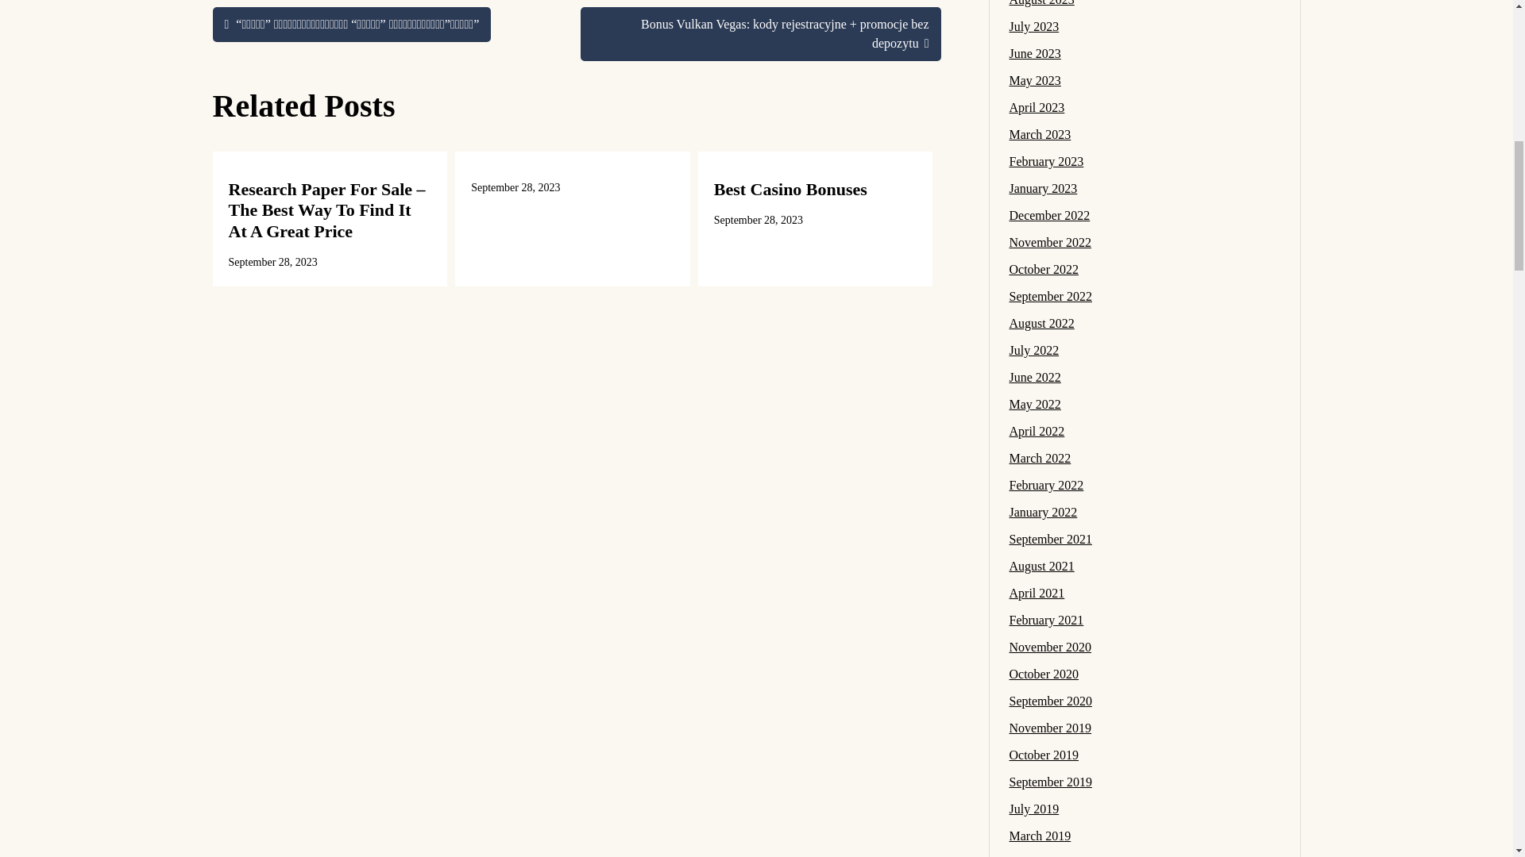 This screenshot has width=1525, height=857. Describe the element at coordinates (515, 187) in the screenshot. I see `September 28, 2023` at that location.